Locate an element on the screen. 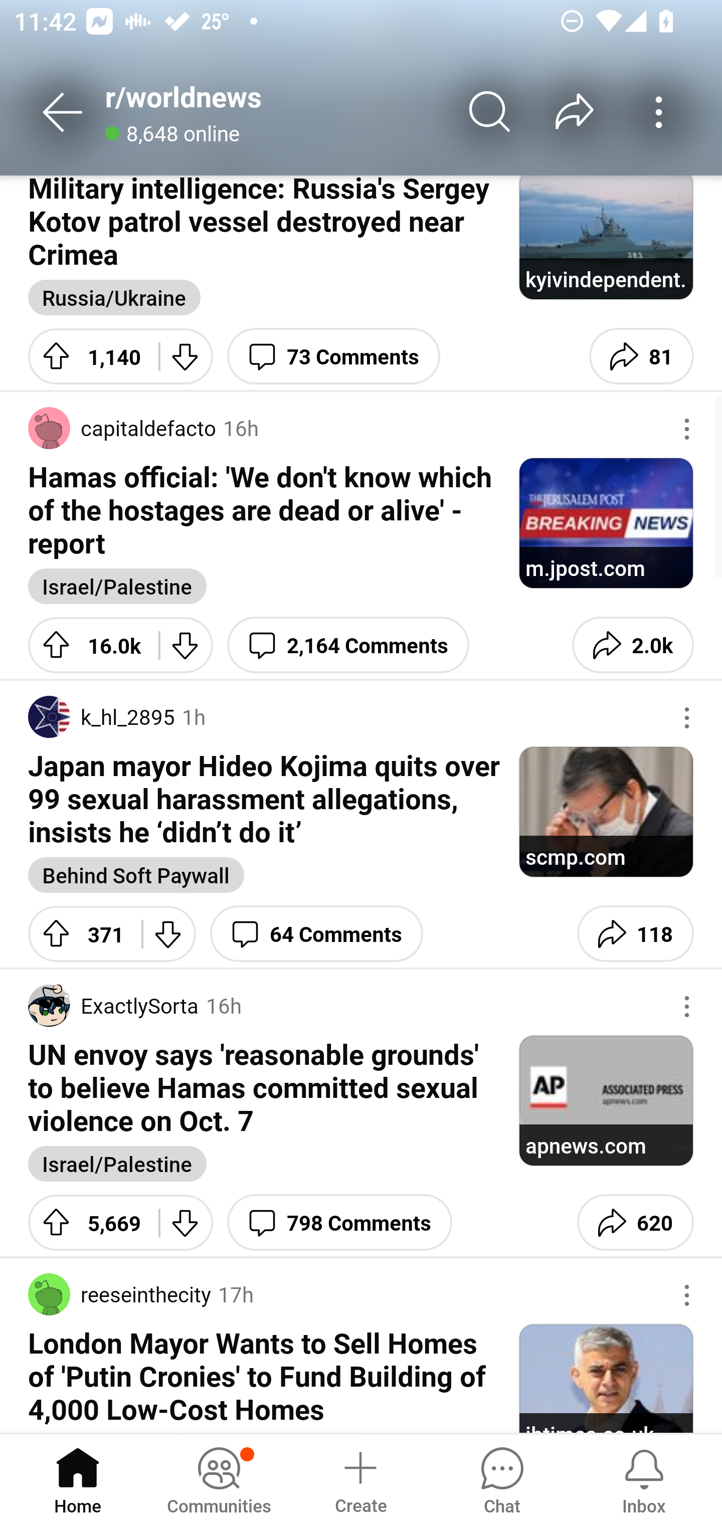 Image resolution: width=722 pixels, height=1524 pixels. 64 Comments is located at coordinates (316, 933).